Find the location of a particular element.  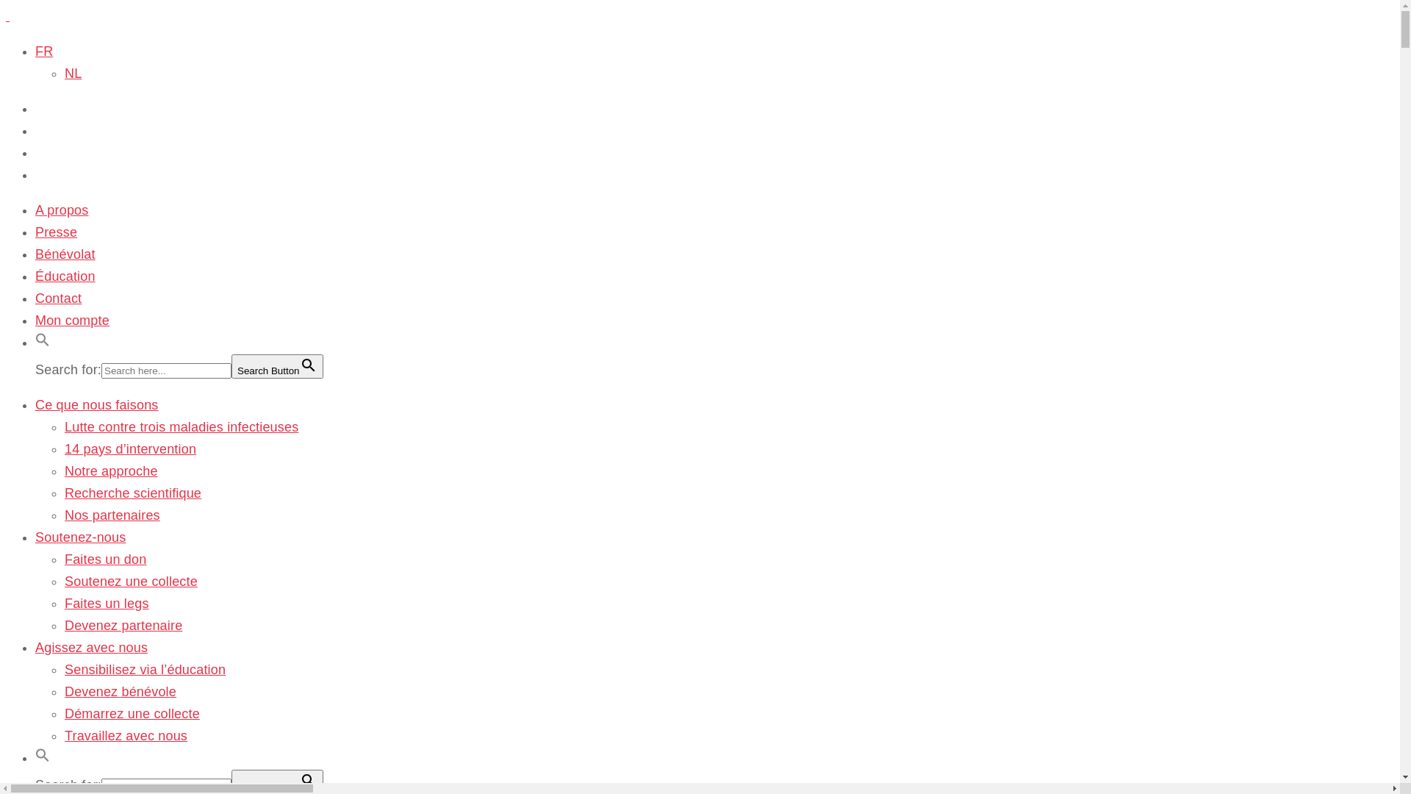

Mon compte is located at coordinates (72, 321).